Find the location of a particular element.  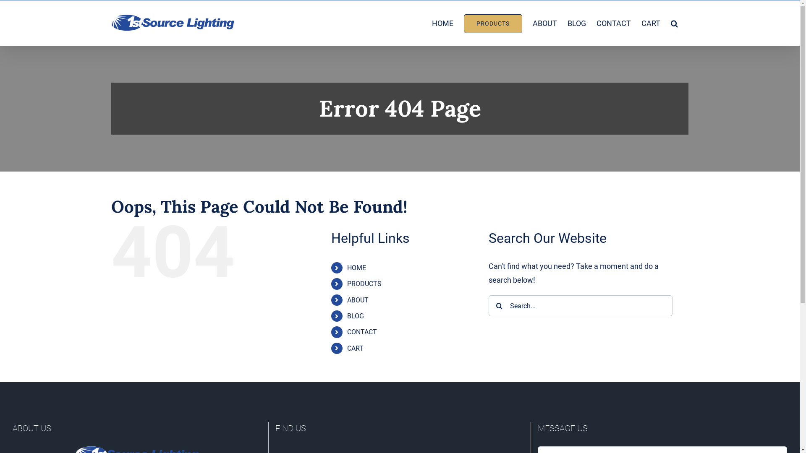

CART is located at coordinates (355, 348).